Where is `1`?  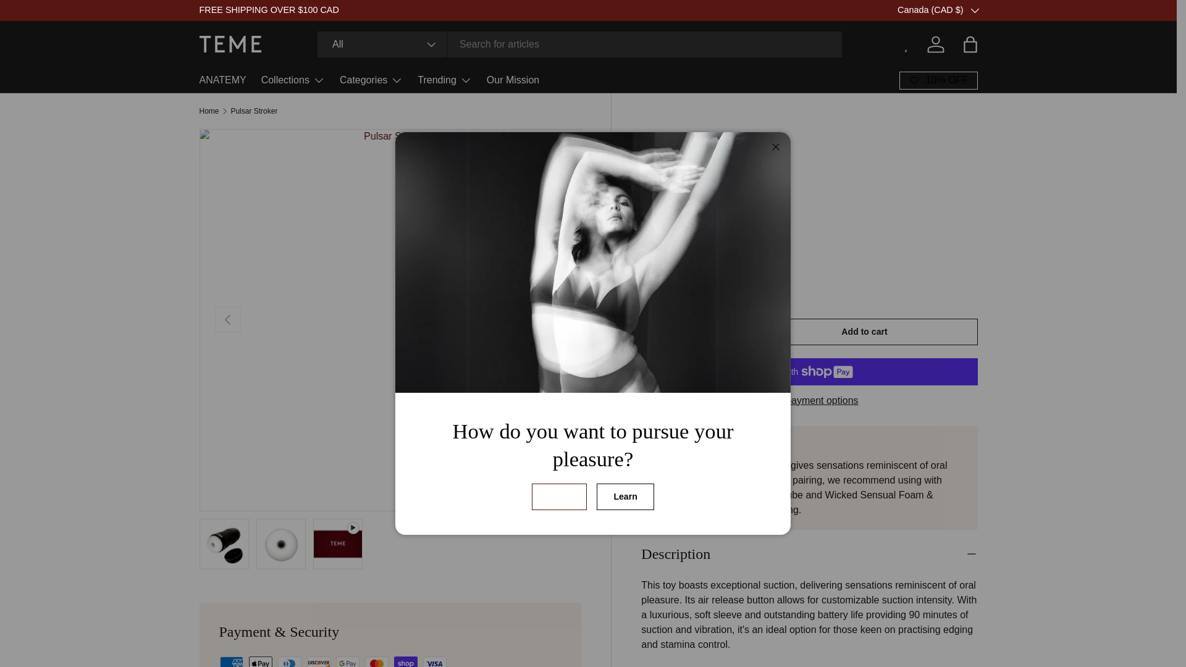 1 is located at coordinates (691, 333).